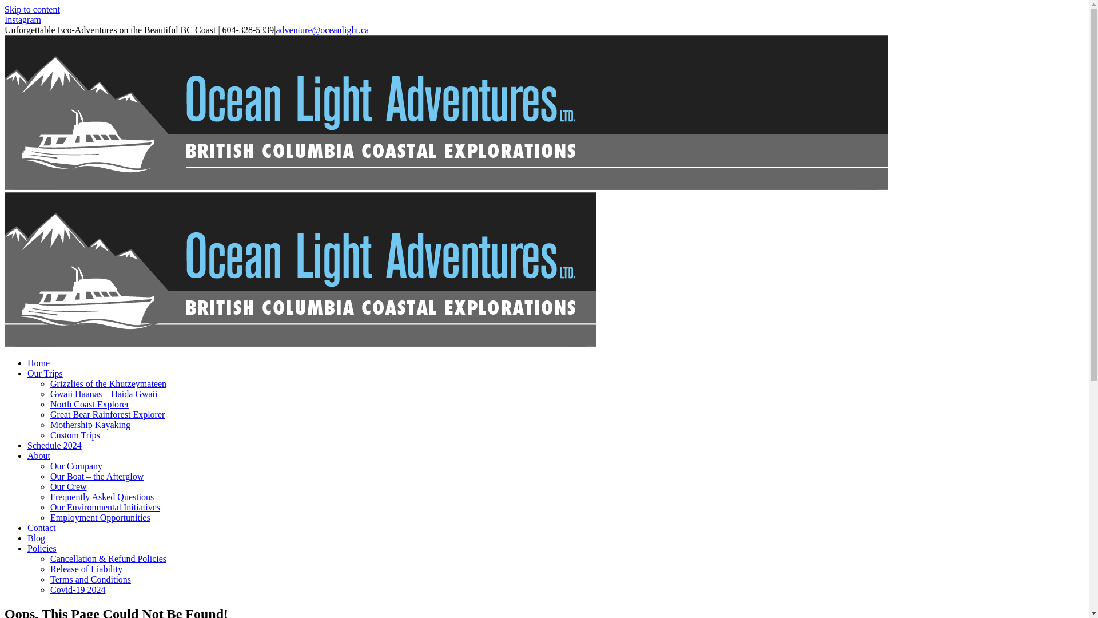 Image resolution: width=1098 pixels, height=618 pixels. Describe the element at coordinates (45, 373) in the screenshot. I see `Our Trips` at that location.